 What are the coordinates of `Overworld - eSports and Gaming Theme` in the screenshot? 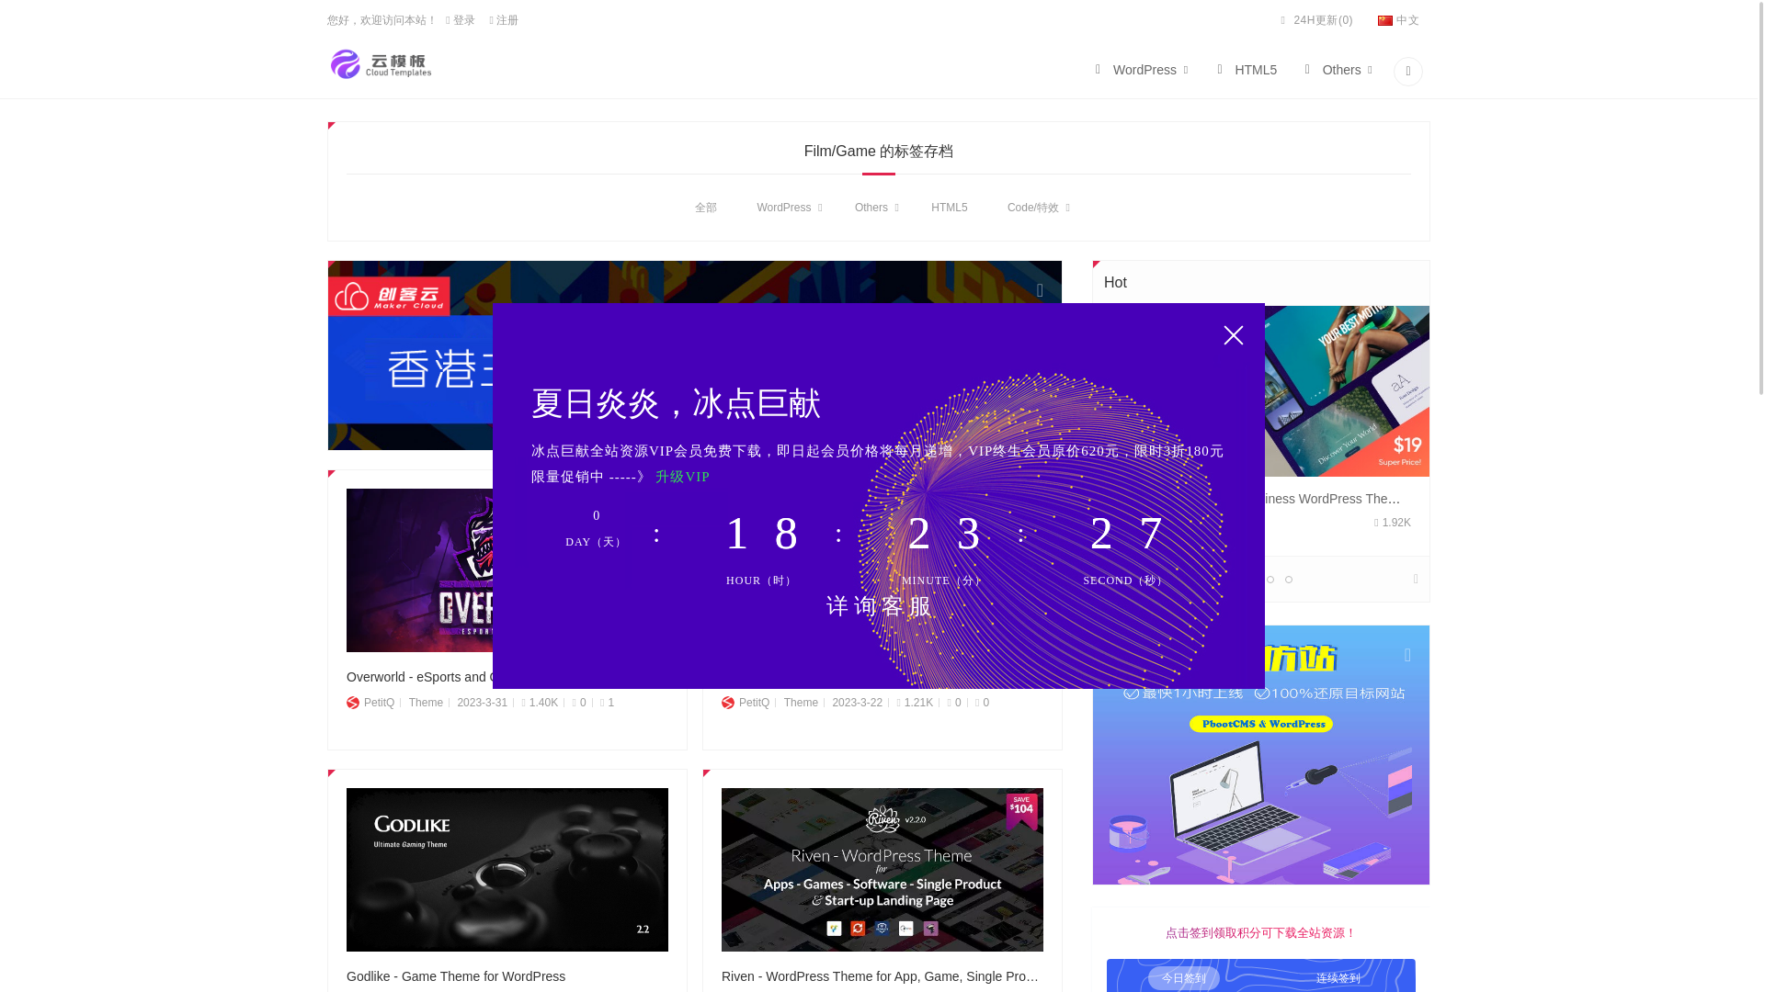 It's located at (507, 676).